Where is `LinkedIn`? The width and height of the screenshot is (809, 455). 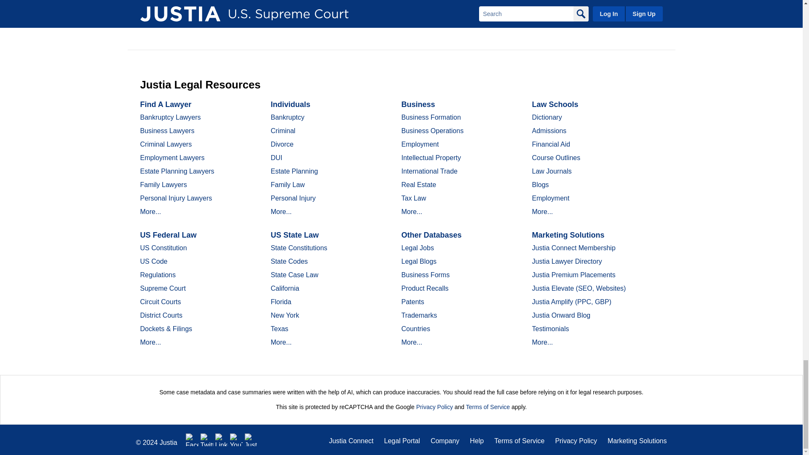
LinkedIn is located at coordinates (222, 440).